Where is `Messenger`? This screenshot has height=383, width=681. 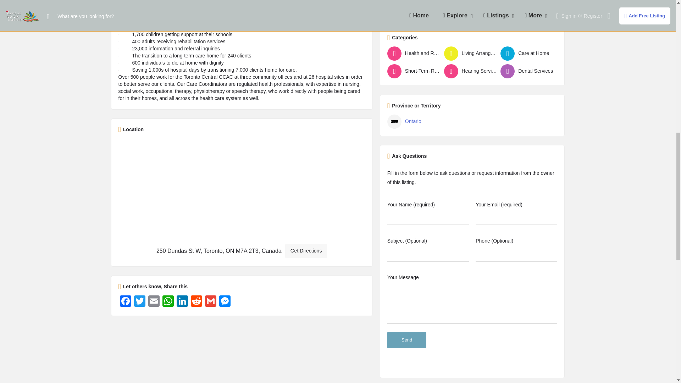 Messenger is located at coordinates (225, 302).